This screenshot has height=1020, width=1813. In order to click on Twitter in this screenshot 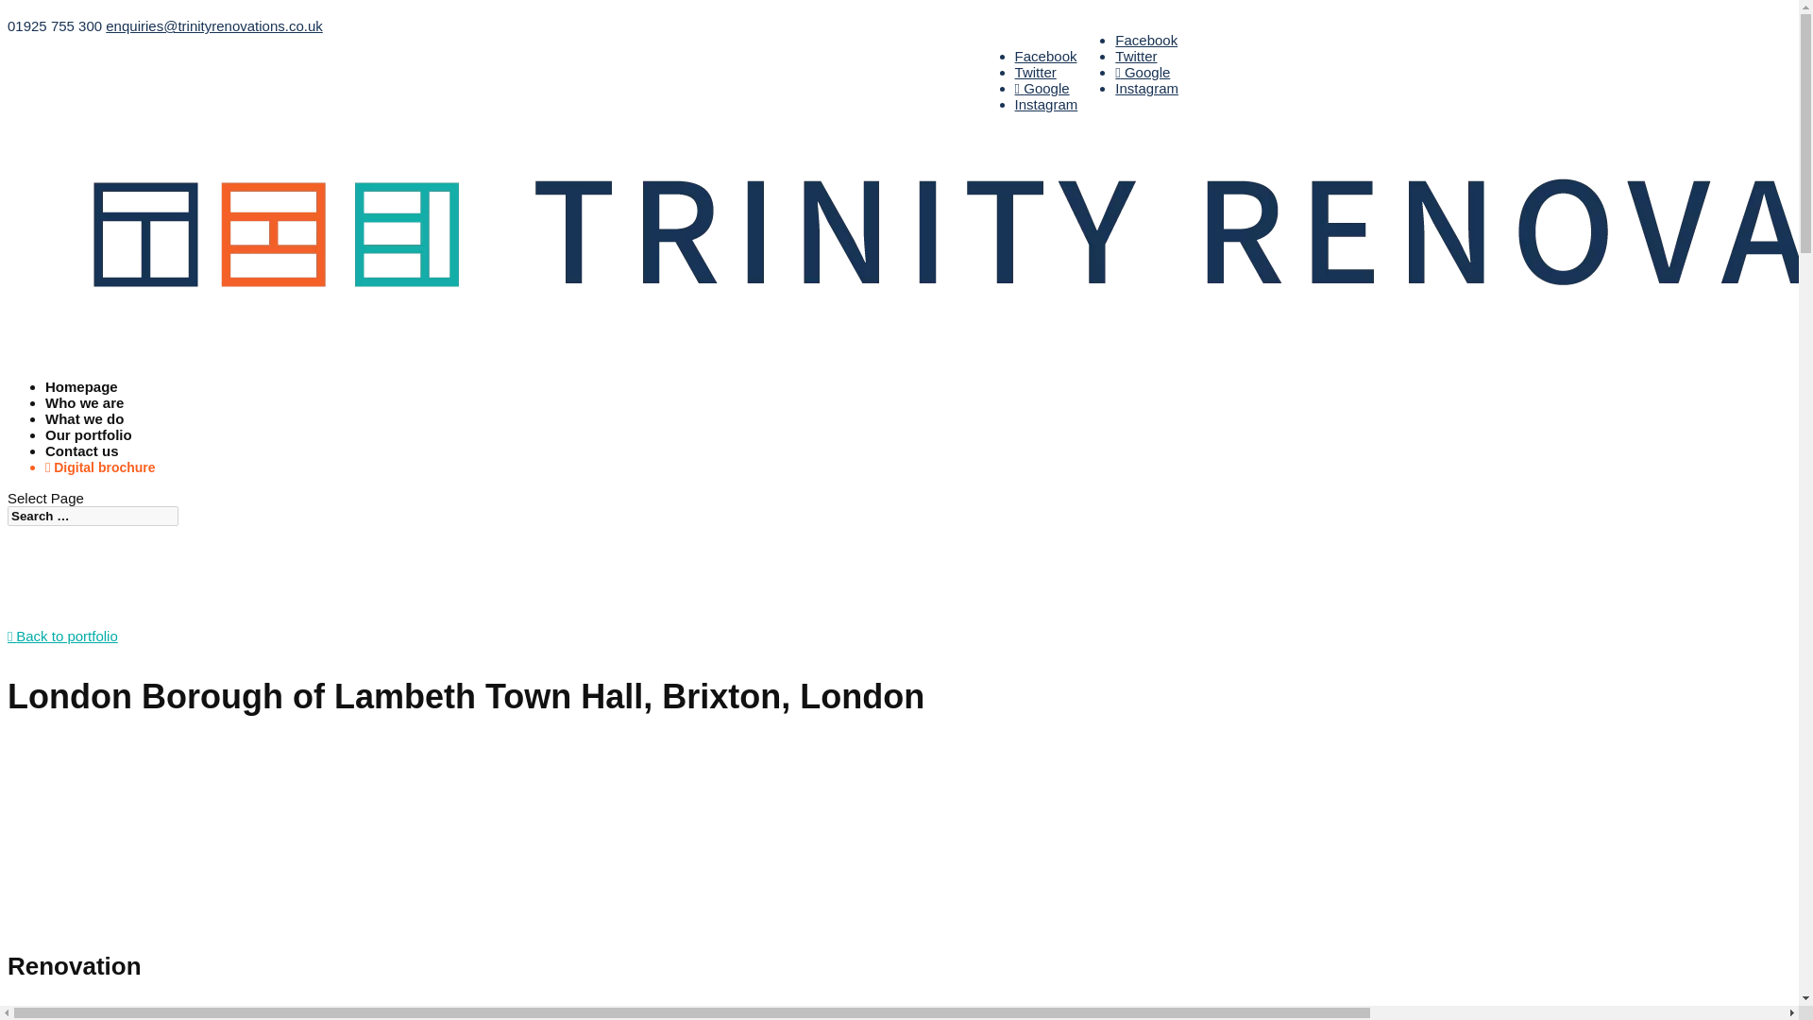, I will do `click(1135, 56)`.